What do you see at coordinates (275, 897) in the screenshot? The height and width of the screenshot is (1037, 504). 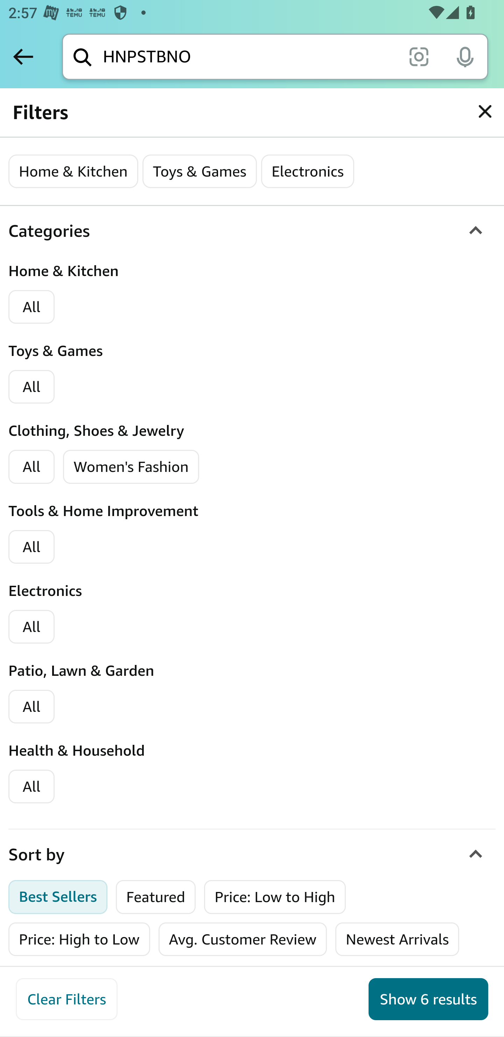 I see `Price: Low to High` at bounding box center [275, 897].